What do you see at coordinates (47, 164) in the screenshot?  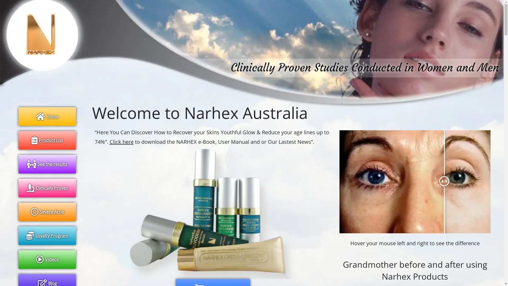 I see `See the results` at bounding box center [47, 164].